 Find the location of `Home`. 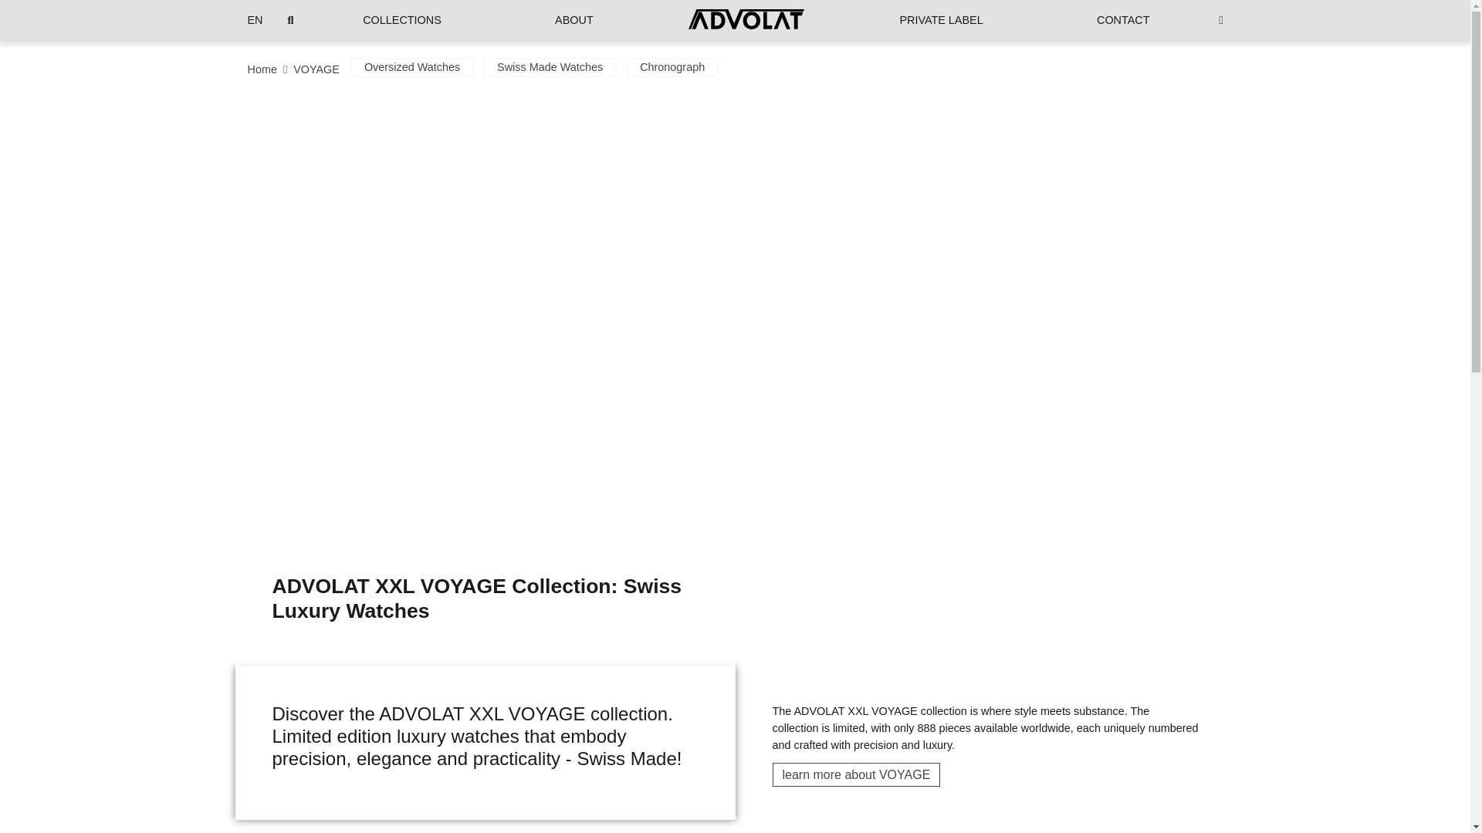

Home is located at coordinates (261, 69).